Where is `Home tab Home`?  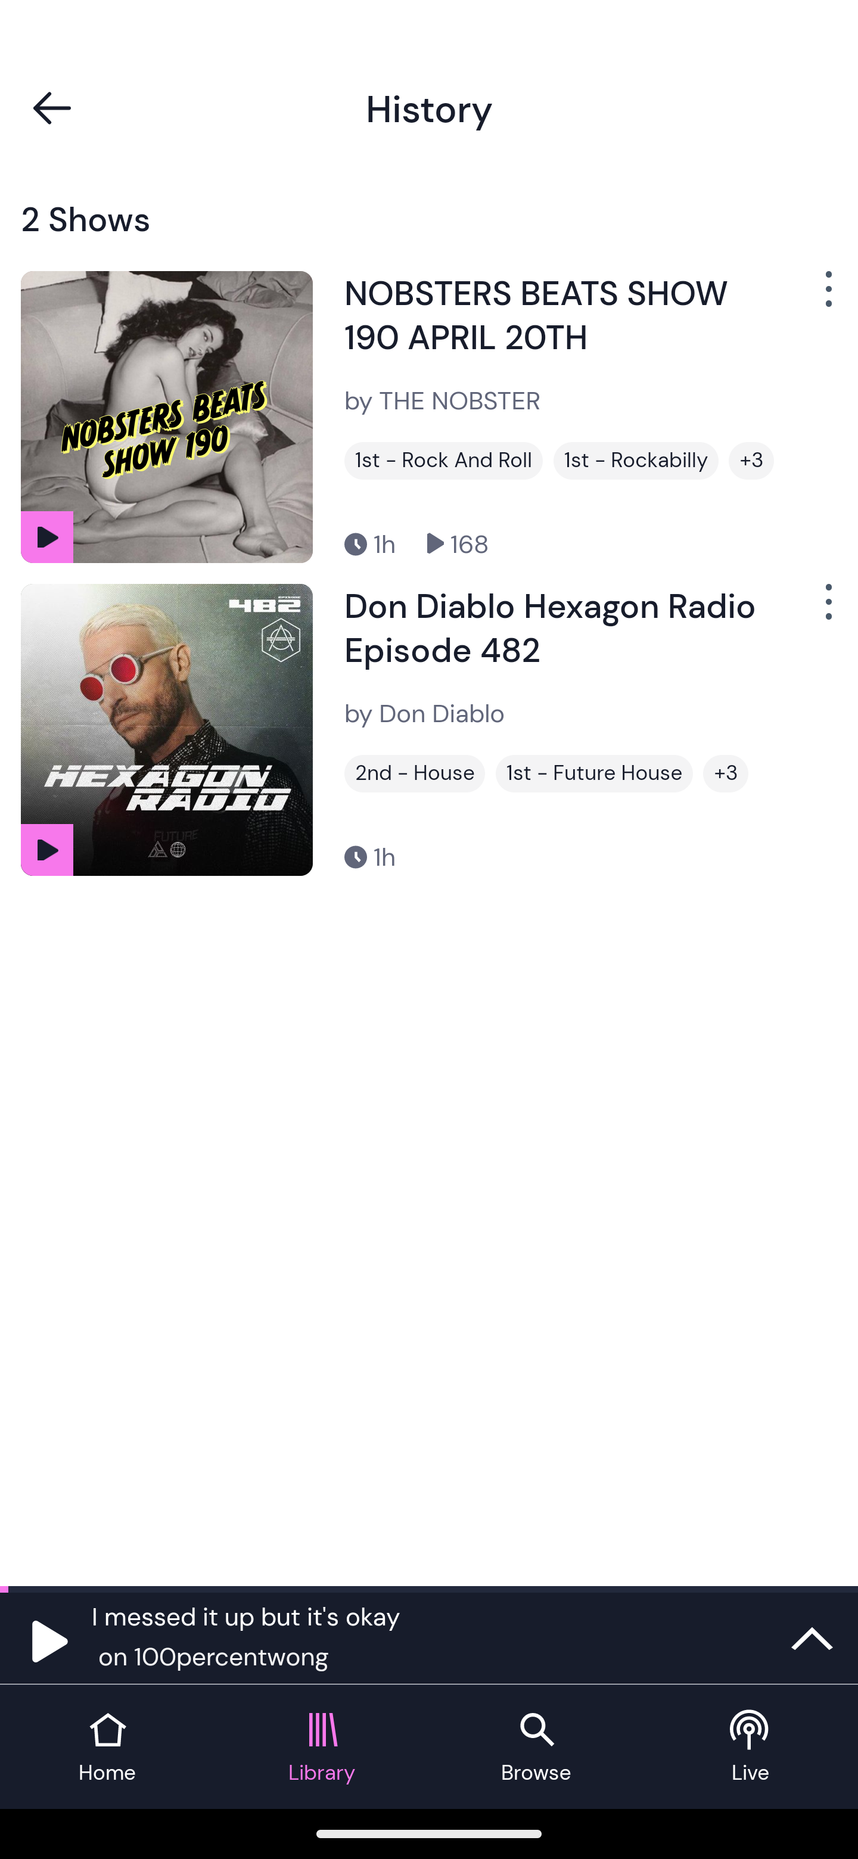
Home tab Home is located at coordinates (107, 1747).